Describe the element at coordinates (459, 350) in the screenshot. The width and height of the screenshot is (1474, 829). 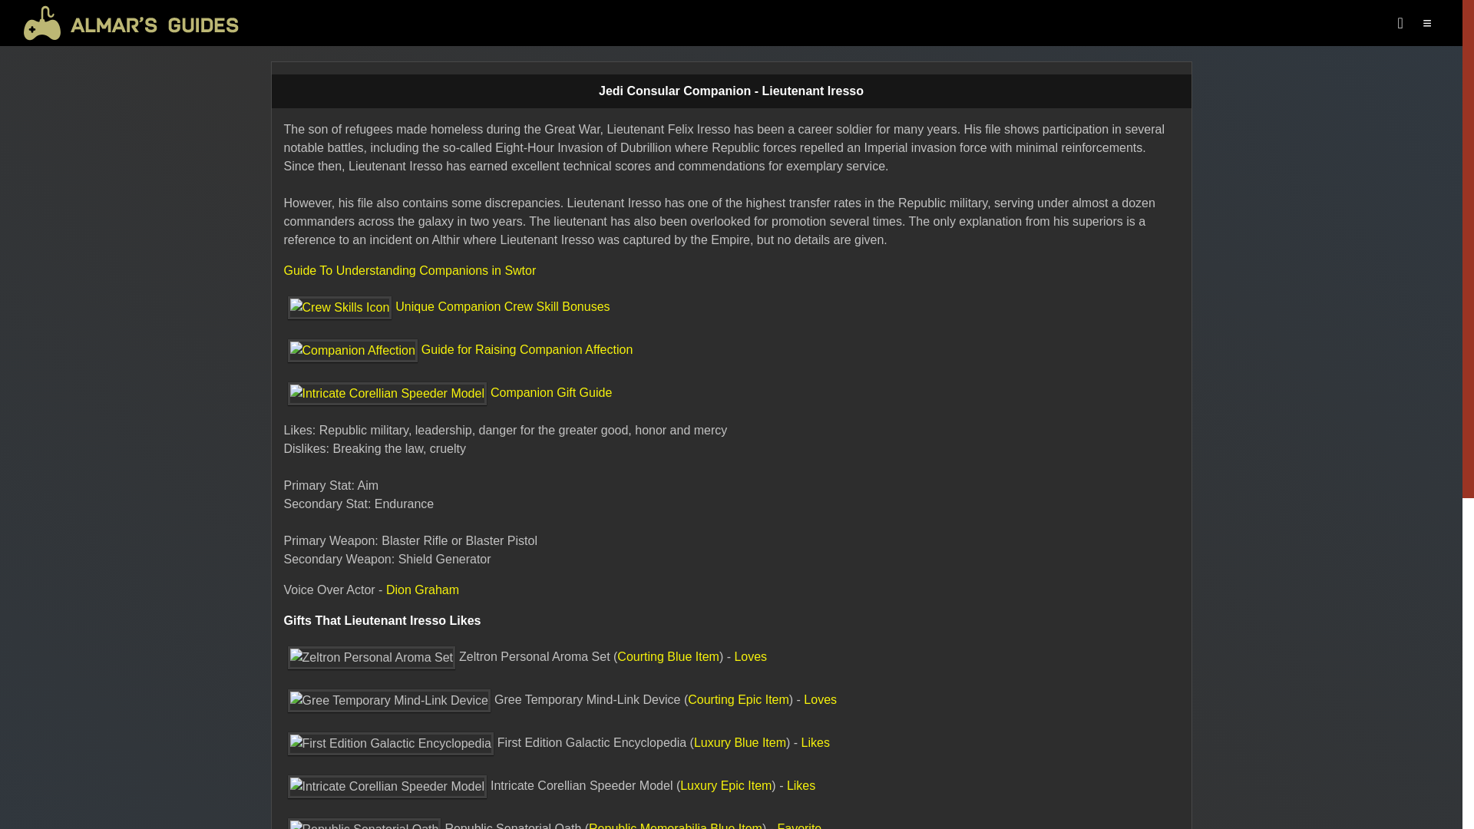
I see `Guide for Raising Companion Affection` at that location.